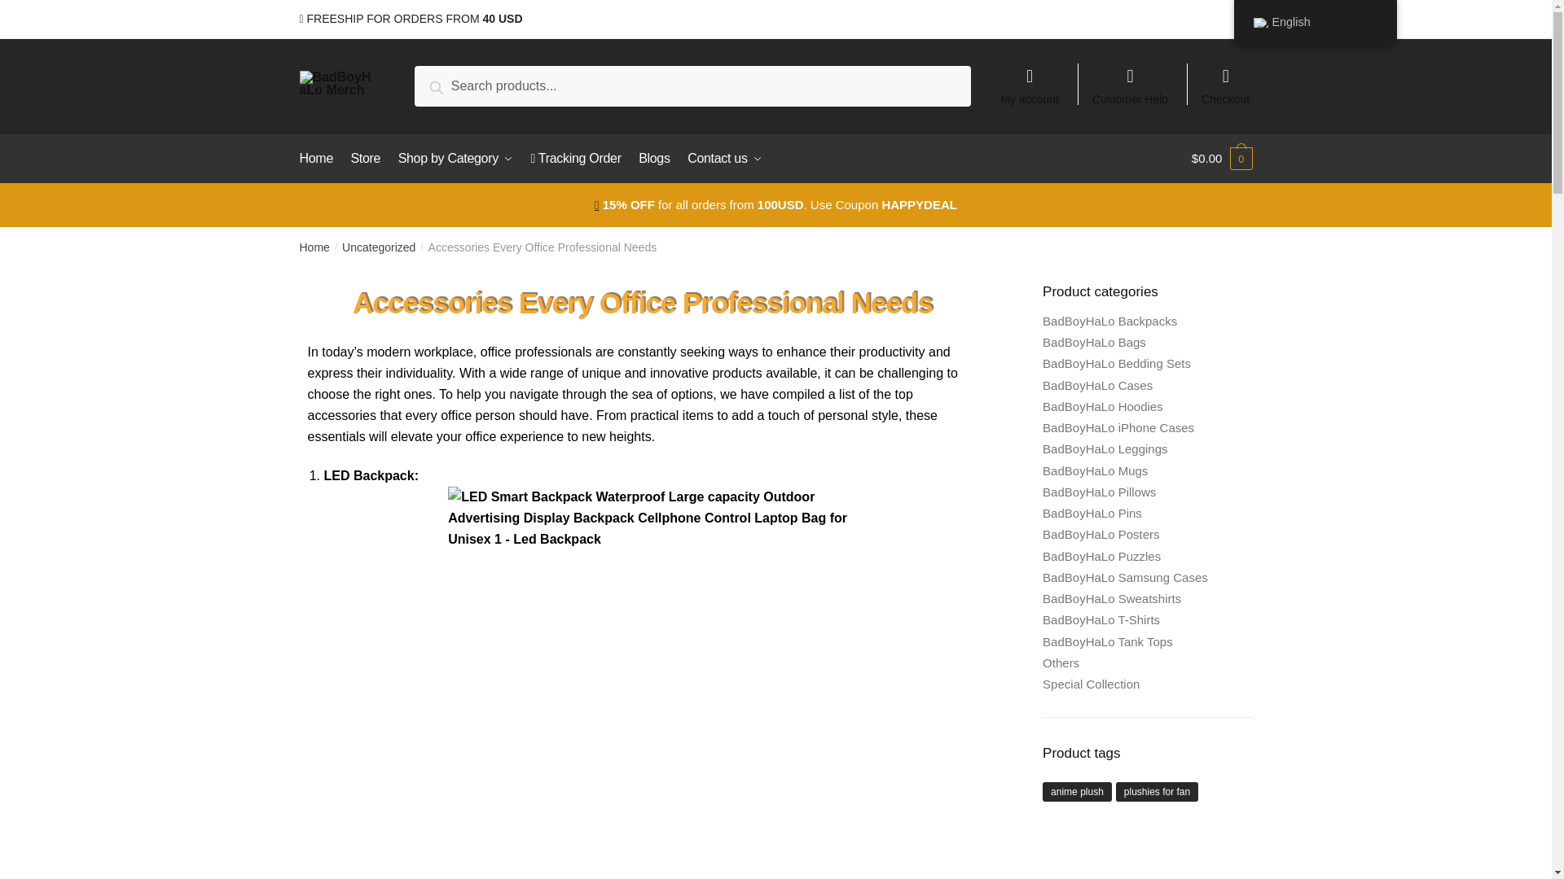 This screenshot has height=879, width=1564. What do you see at coordinates (1029, 78) in the screenshot?
I see `My account` at bounding box center [1029, 78].